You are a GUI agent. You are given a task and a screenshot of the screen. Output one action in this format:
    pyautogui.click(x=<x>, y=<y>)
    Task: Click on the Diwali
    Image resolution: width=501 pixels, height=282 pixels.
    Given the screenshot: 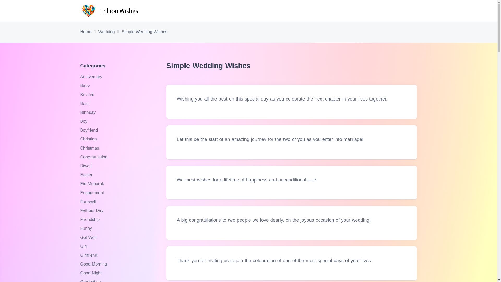 What is the action you would take?
    pyautogui.click(x=86, y=166)
    